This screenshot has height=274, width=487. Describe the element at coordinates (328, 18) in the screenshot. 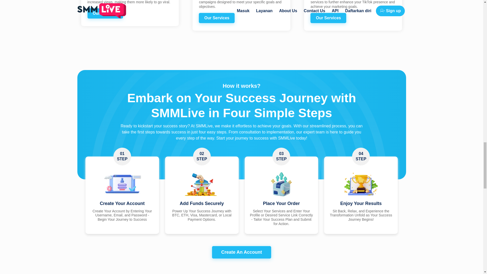

I see `Our Services` at that location.